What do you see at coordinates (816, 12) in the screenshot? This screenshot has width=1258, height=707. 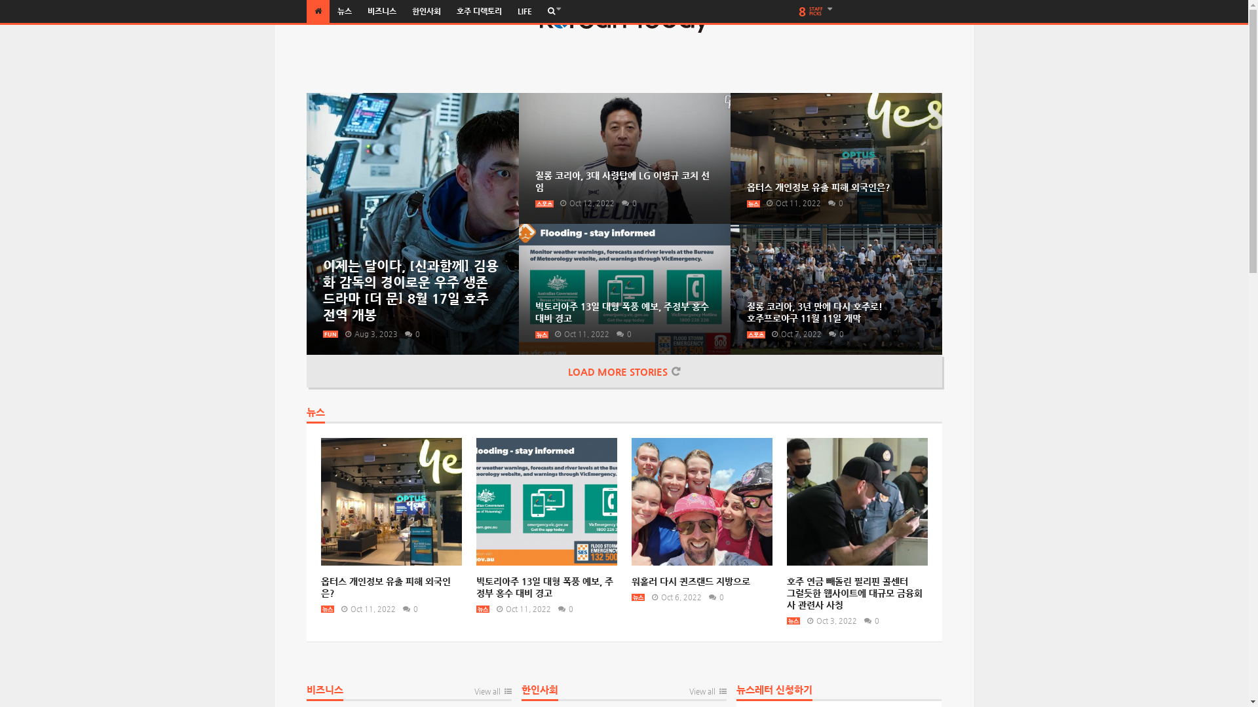 I see `8
STAFF
PICKS` at bounding box center [816, 12].